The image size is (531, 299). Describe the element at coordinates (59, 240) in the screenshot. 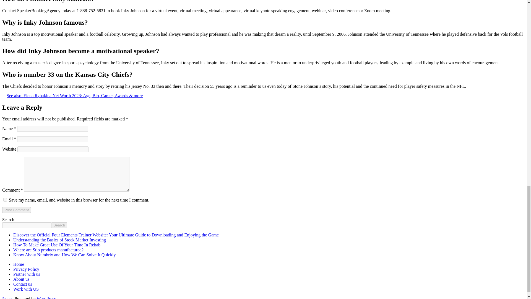

I see `Understanding the Basics of Stock Market Investing` at that location.